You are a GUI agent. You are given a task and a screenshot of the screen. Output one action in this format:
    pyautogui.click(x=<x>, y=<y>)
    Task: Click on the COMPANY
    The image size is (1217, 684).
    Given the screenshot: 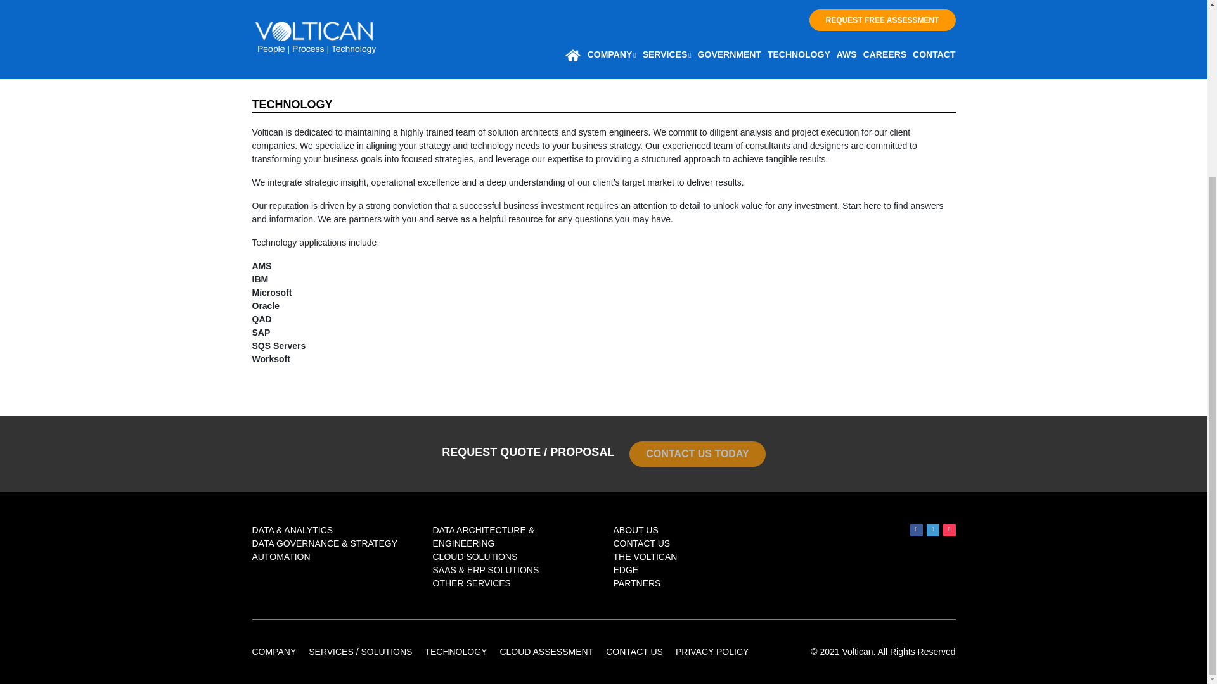 What is the action you would take?
    pyautogui.click(x=274, y=651)
    